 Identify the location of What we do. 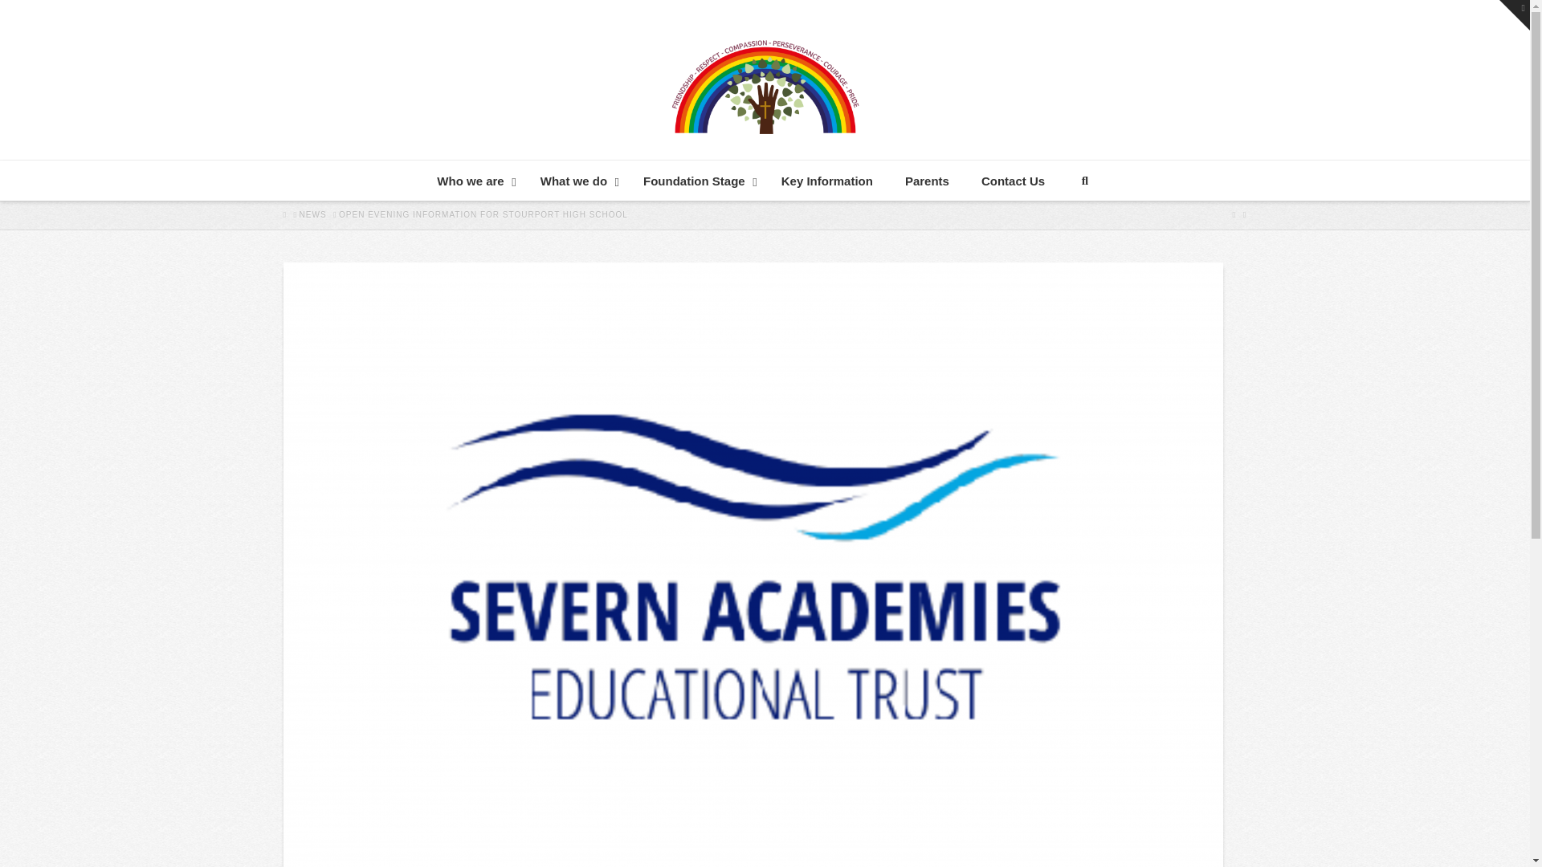
(575, 181).